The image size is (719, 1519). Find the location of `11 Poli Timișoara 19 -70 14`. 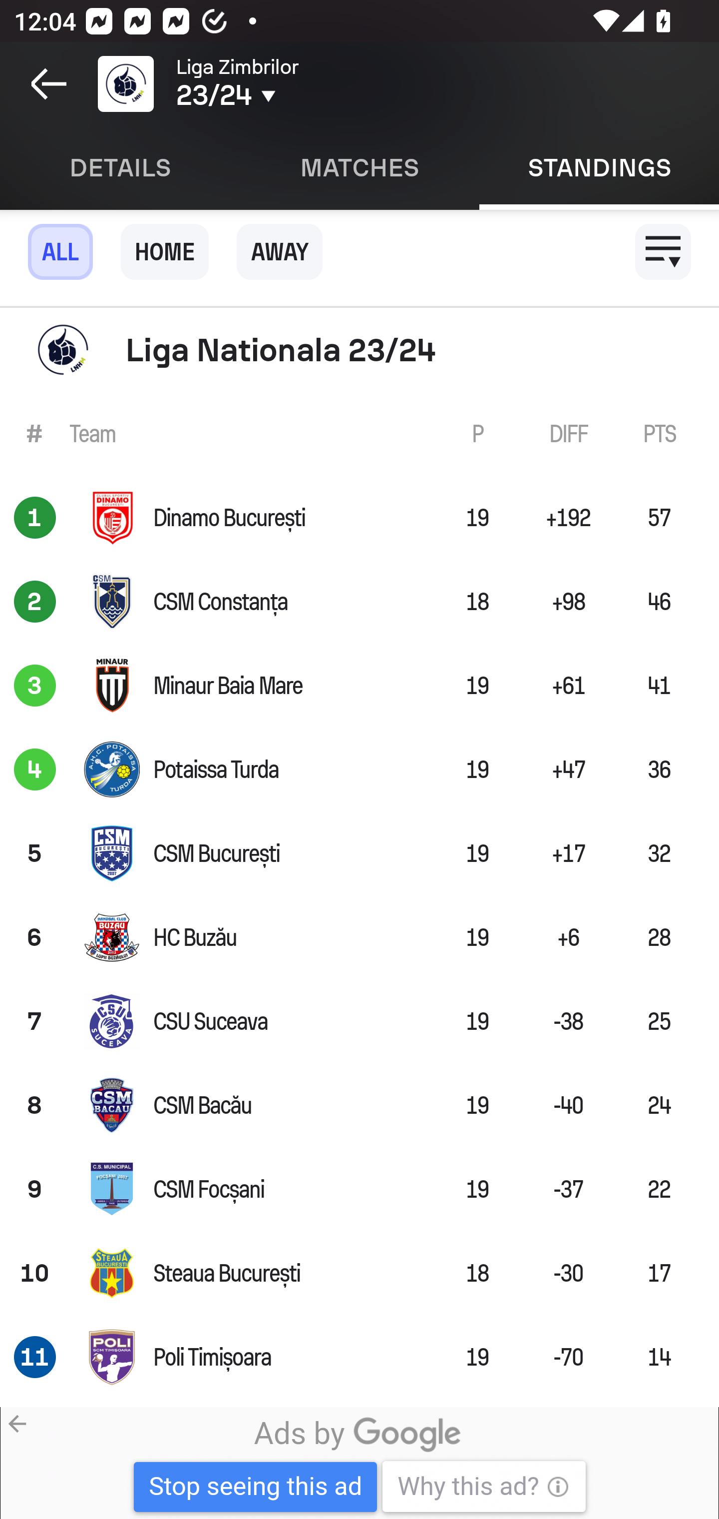

11 Poli Timișoara 19 -70 14 is located at coordinates (359, 1357).